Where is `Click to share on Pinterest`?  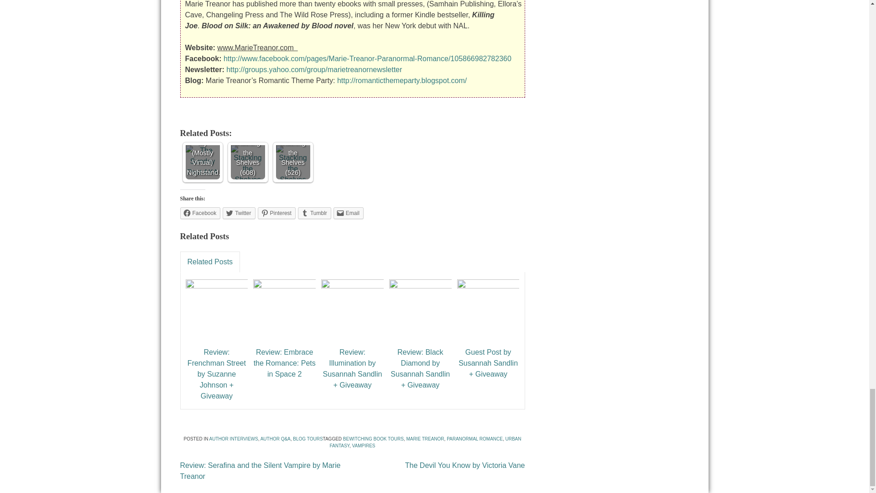 Click to share on Pinterest is located at coordinates (276, 213).